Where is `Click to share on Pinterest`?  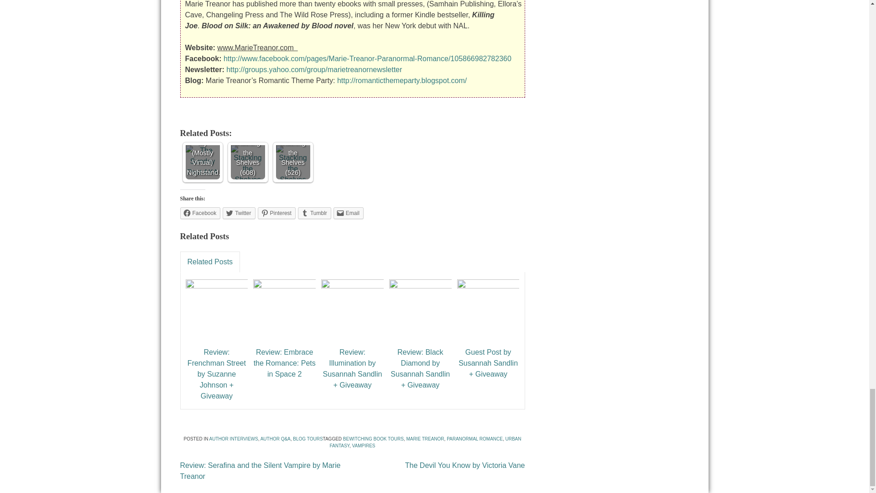 Click to share on Pinterest is located at coordinates (276, 213).